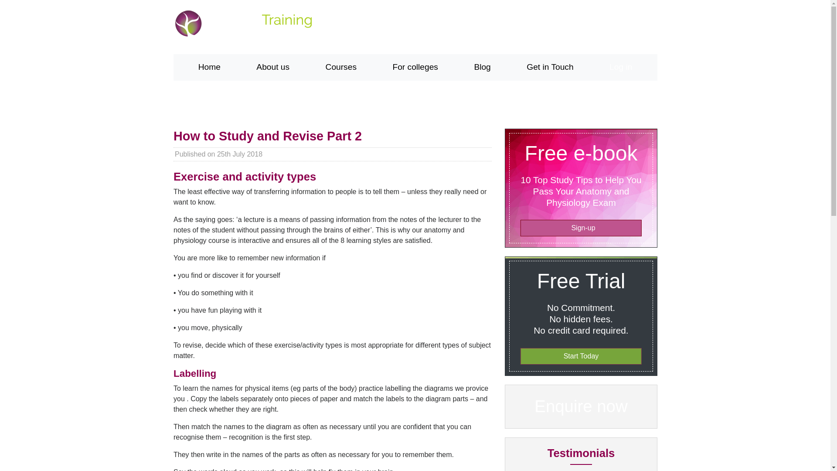 Image resolution: width=837 pixels, height=471 pixels. What do you see at coordinates (415, 67) in the screenshot?
I see `For colleges` at bounding box center [415, 67].